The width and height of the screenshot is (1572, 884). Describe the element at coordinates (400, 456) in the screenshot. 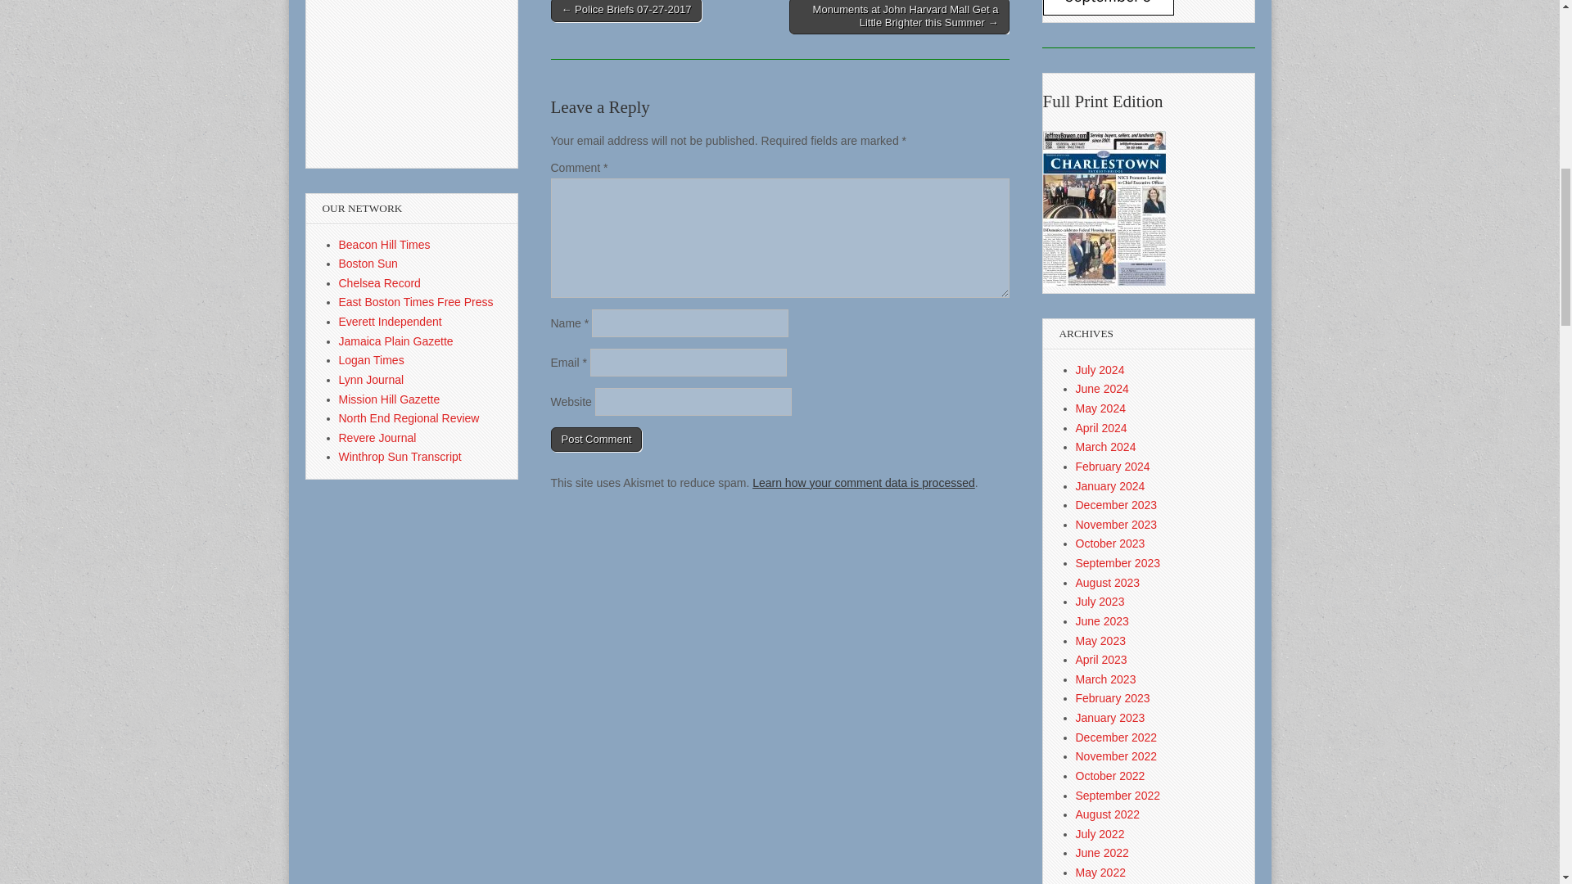

I see `Winthrop Sun Transcript` at that location.